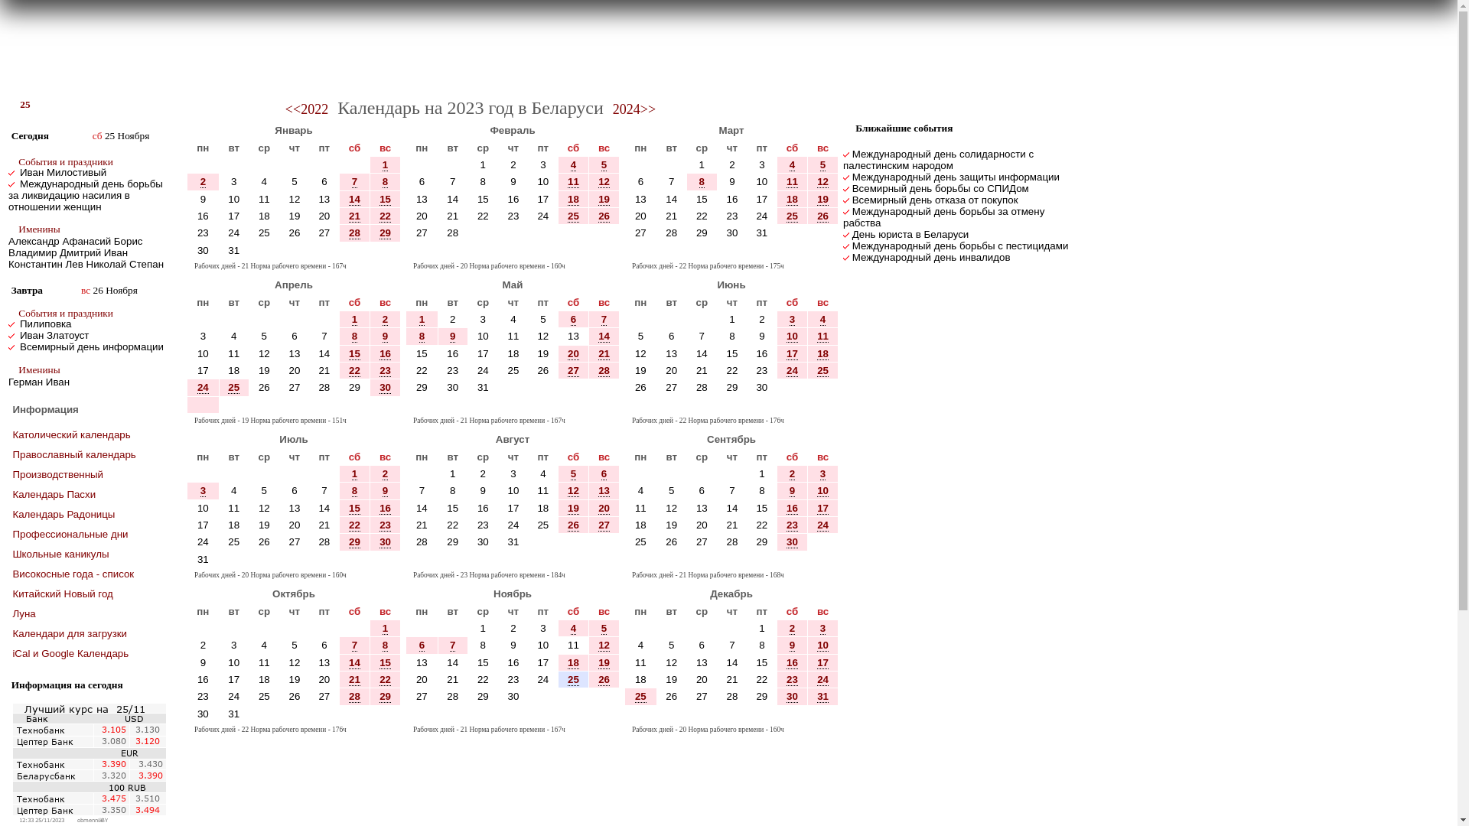 The height and width of the screenshot is (826, 1469). I want to click on 9, so click(203, 662).